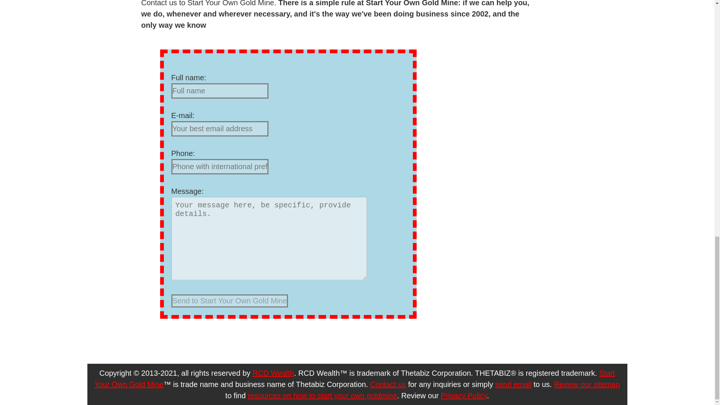 This screenshot has width=720, height=405. What do you see at coordinates (388, 384) in the screenshot?
I see `Contact Start Your Own Gold Mine` at bounding box center [388, 384].